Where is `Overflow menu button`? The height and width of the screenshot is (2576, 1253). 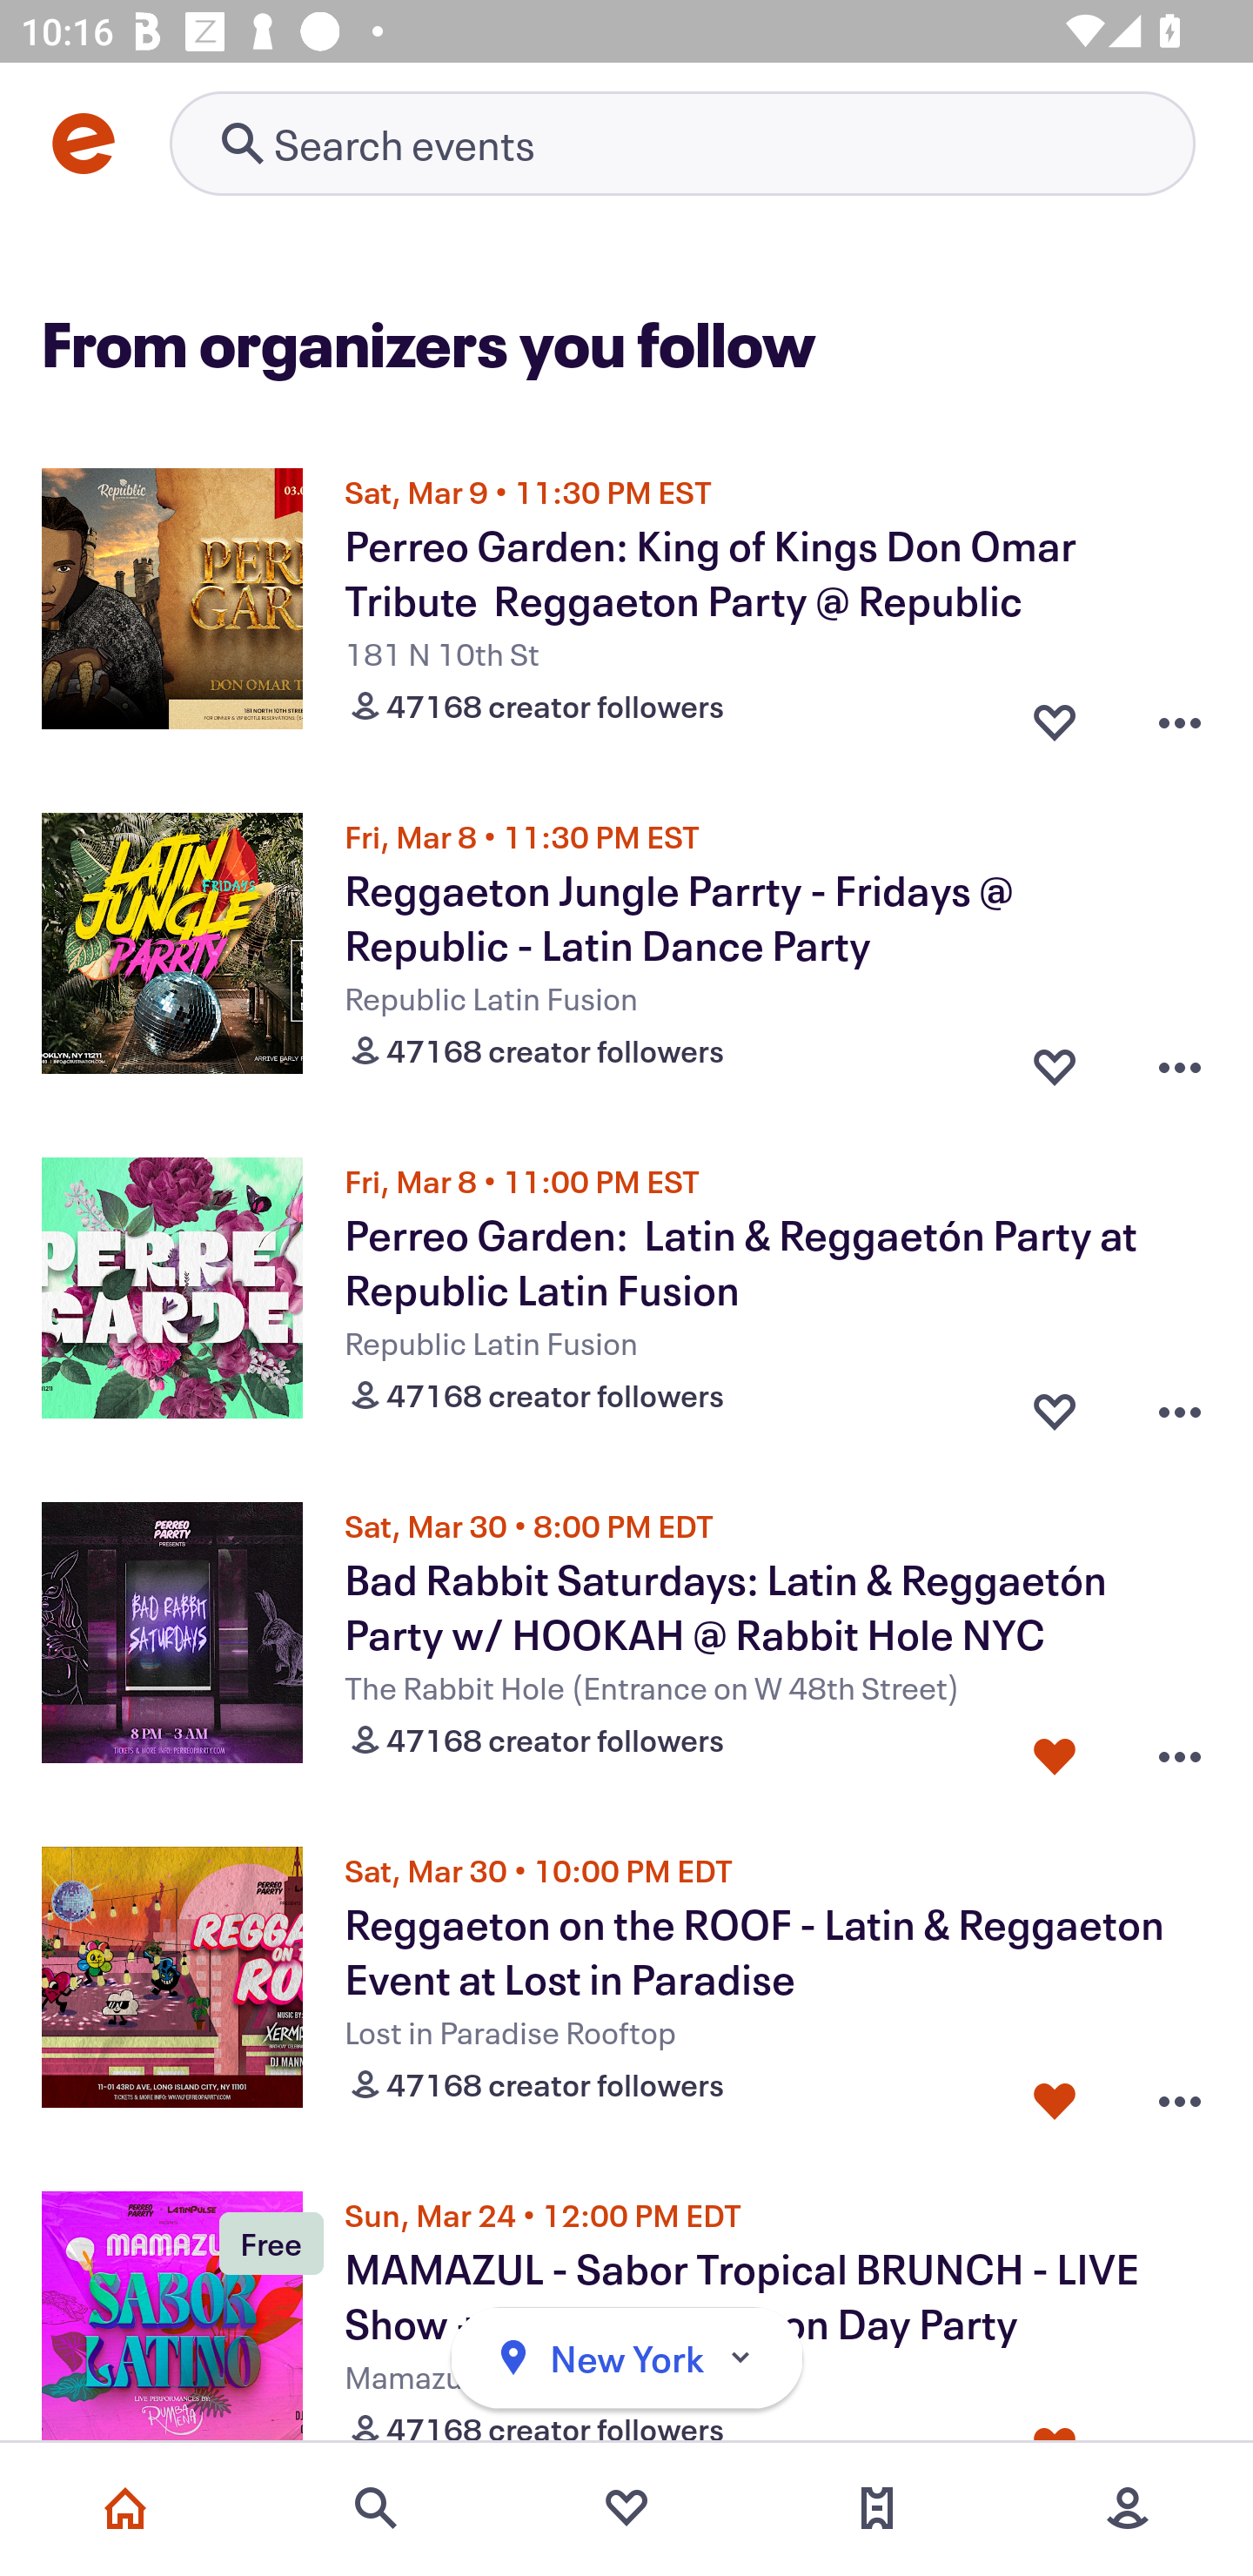 Overflow menu button is located at coordinates (1180, 714).